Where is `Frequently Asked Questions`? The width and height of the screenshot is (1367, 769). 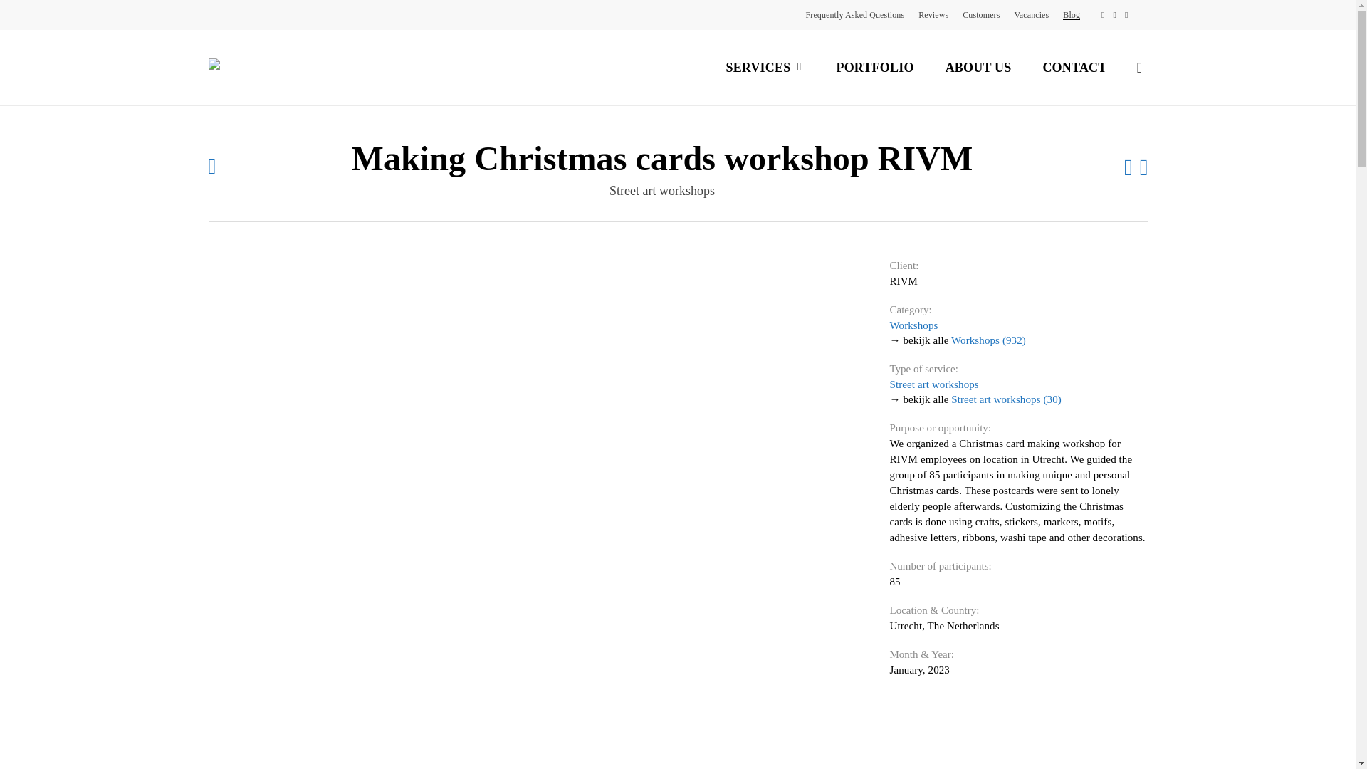
Frequently Asked Questions is located at coordinates (856, 14).